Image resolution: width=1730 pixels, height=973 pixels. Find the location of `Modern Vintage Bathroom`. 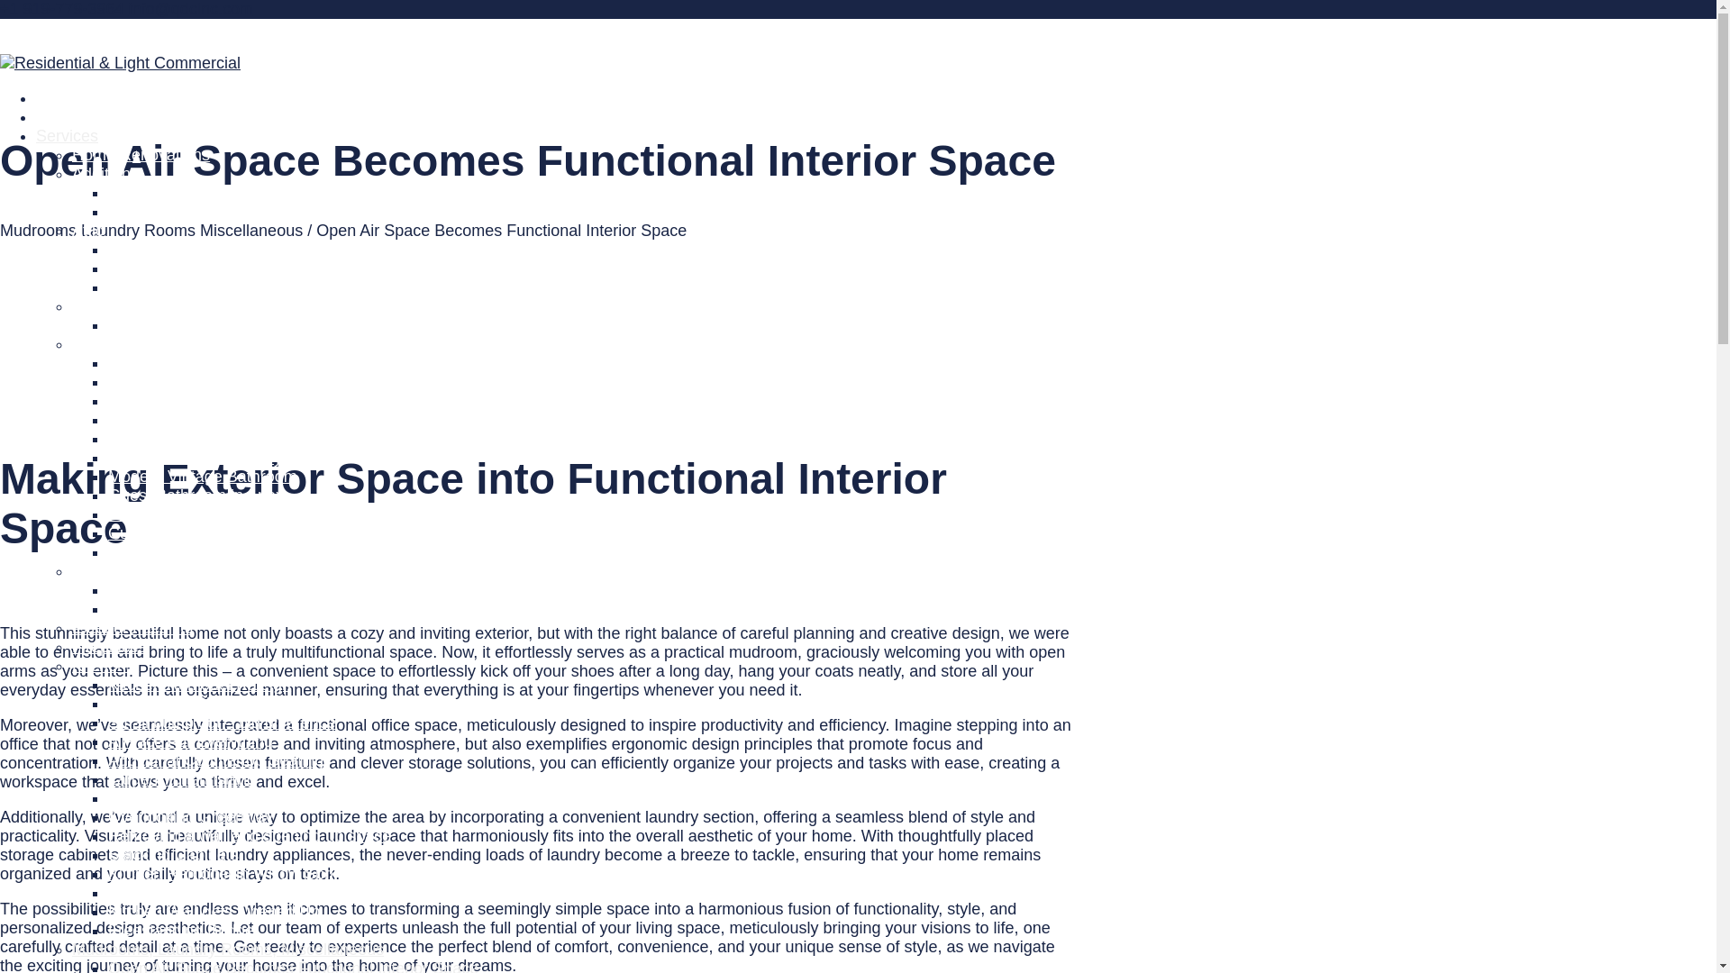

Modern Vintage Bathroom is located at coordinates (202, 476).